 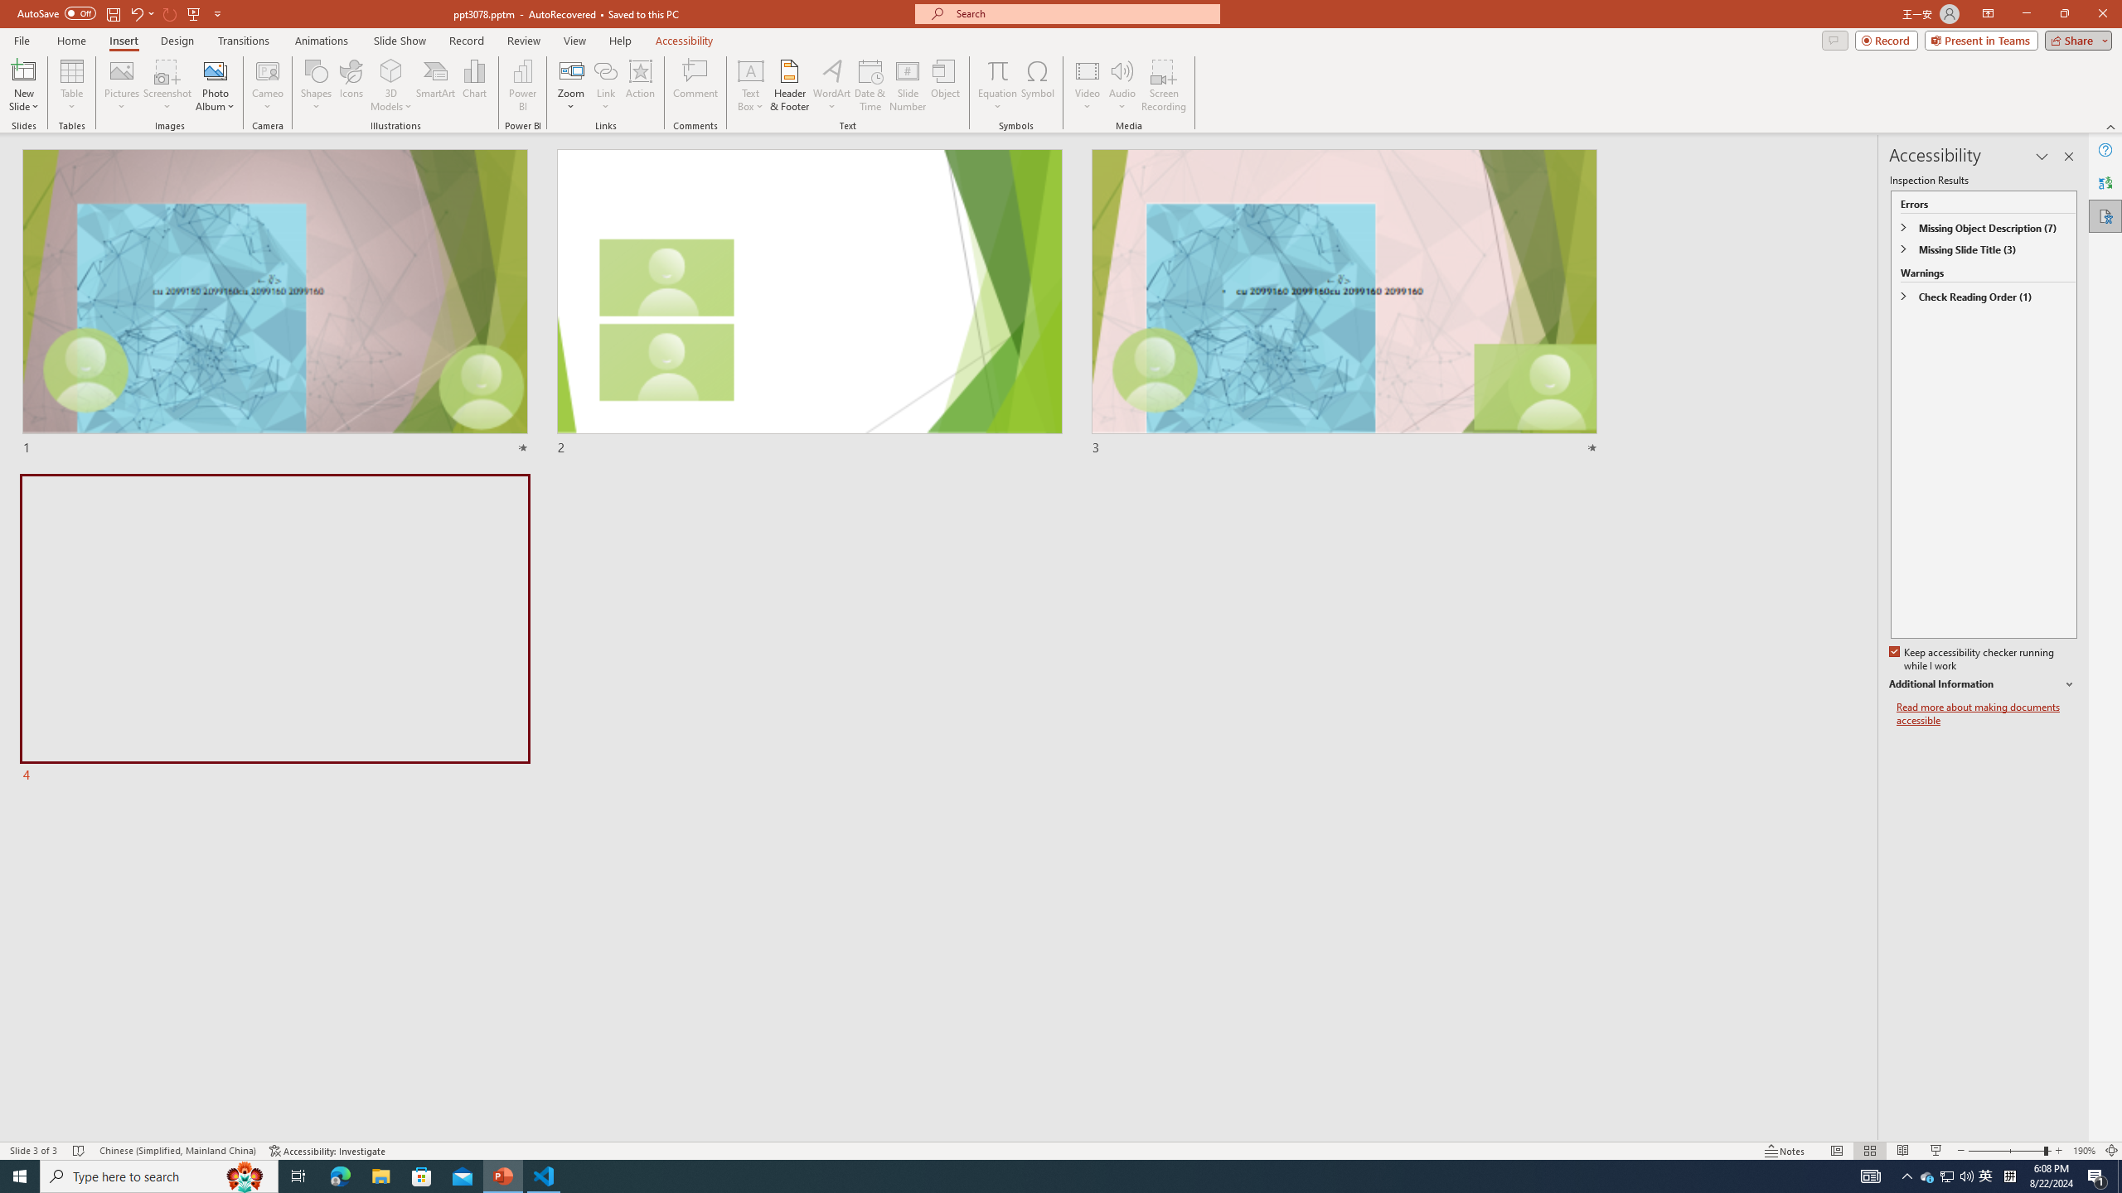 I want to click on 3D Models, so click(x=391, y=70).